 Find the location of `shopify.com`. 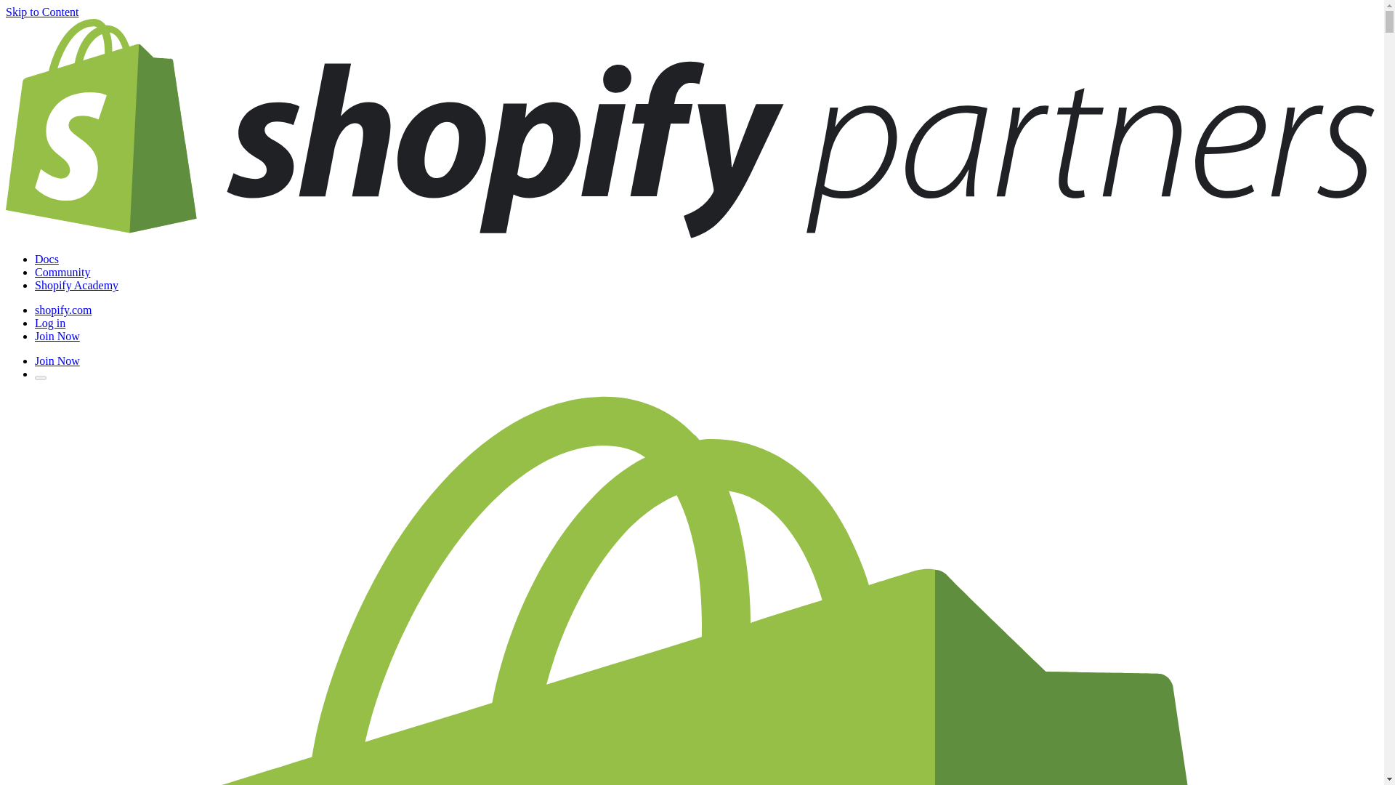

shopify.com is located at coordinates (63, 310).